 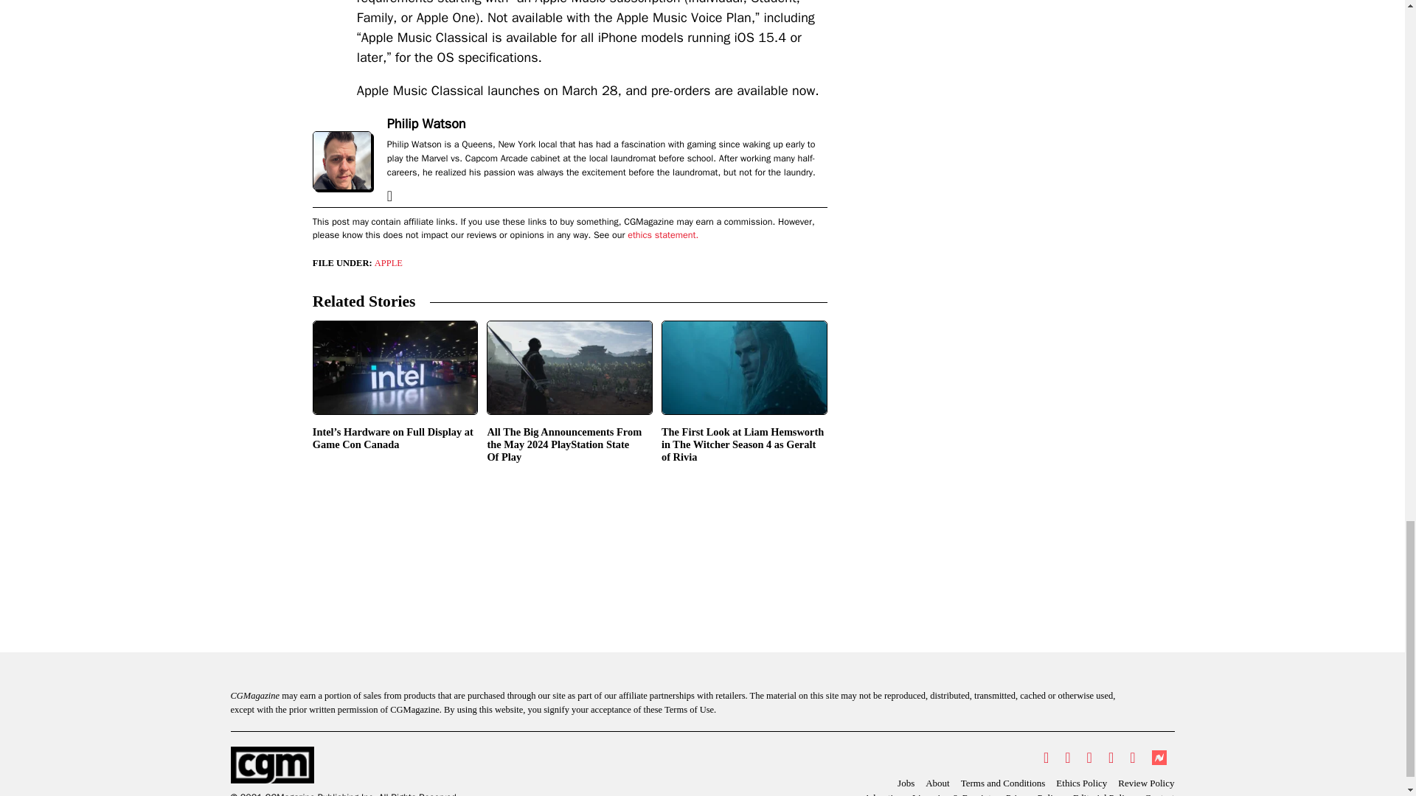 I want to click on Flipboard Page, so click(x=1131, y=758).